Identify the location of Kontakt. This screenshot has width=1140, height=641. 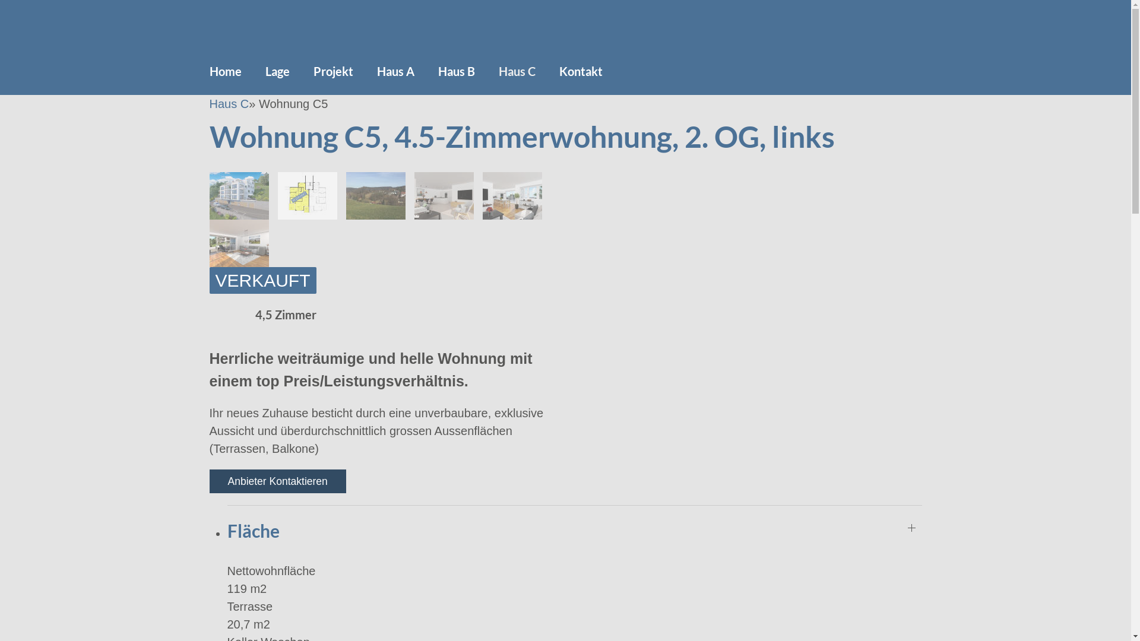
(575, 71).